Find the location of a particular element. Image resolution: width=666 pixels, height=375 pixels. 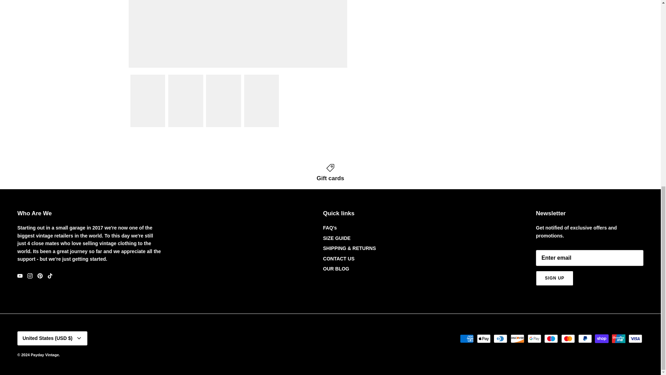

American Express is located at coordinates (467, 339).